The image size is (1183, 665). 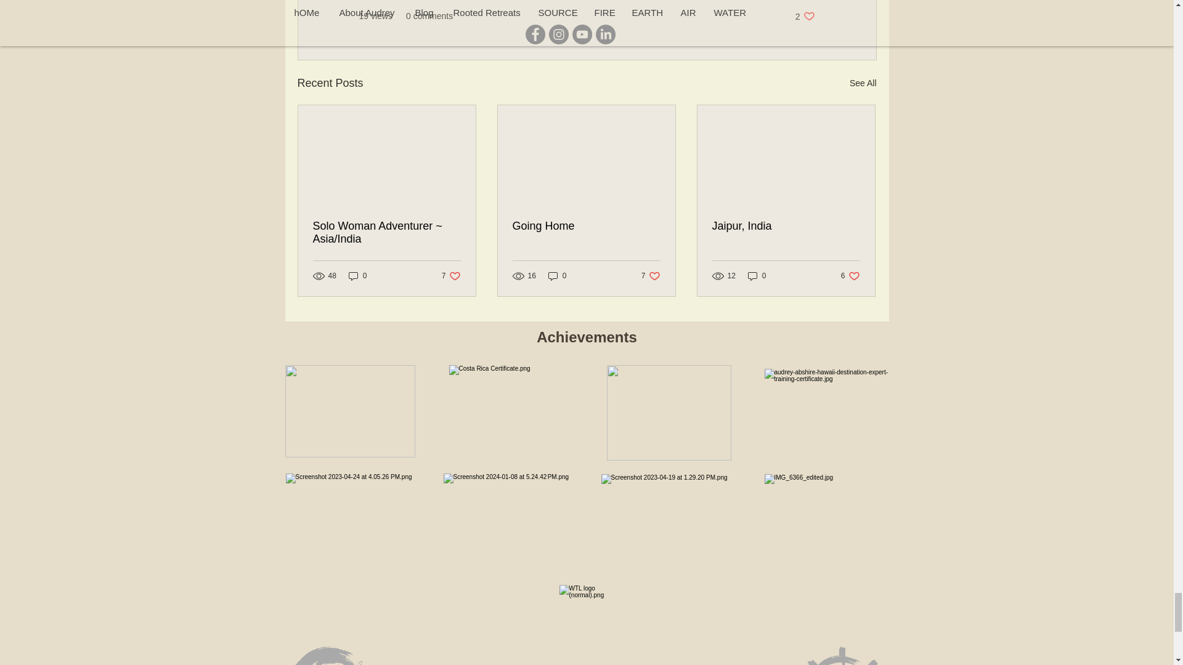 I want to click on 0, so click(x=757, y=276).